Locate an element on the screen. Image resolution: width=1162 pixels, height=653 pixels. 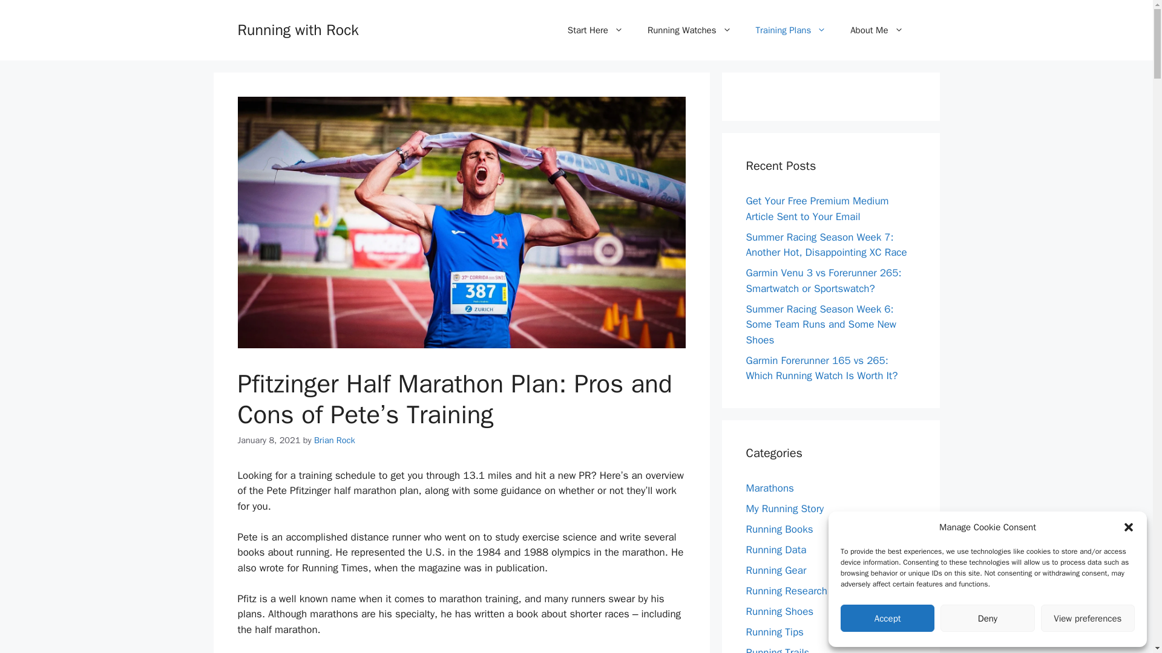
View all posts by Brian Rock is located at coordinates (334, 440).